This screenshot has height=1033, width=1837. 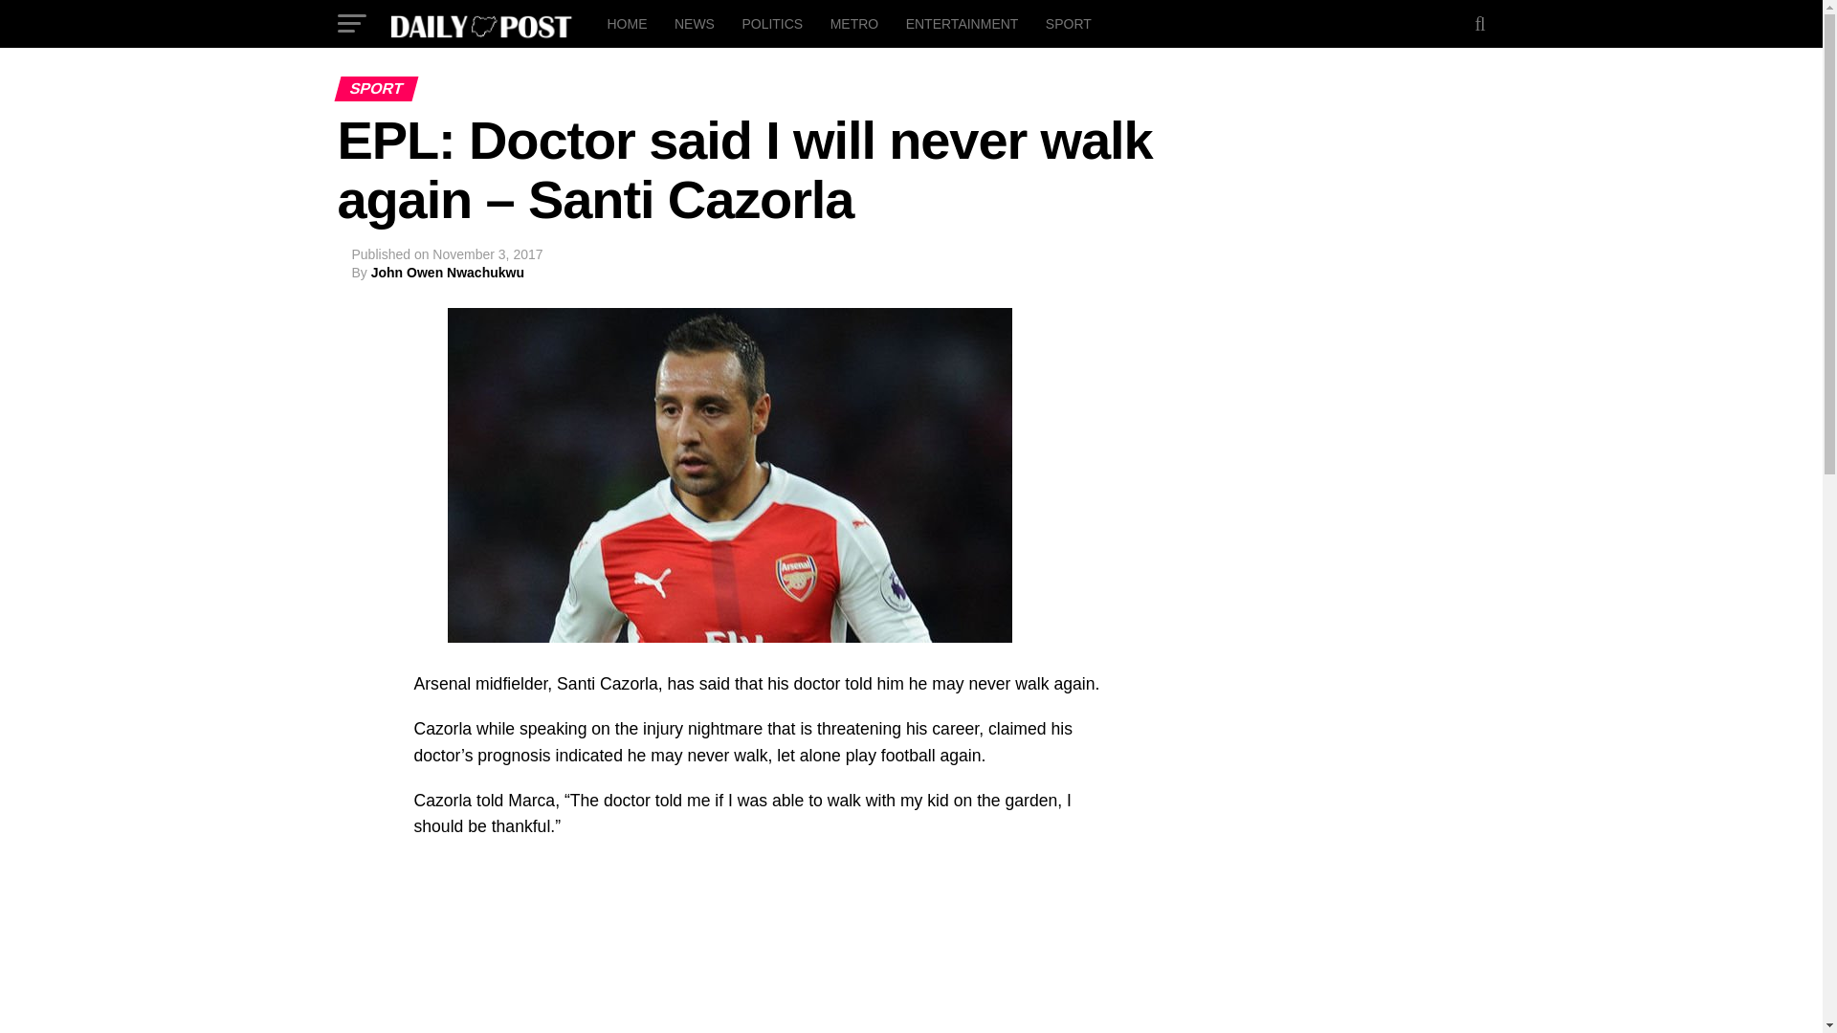 What do you see at coordinates (1068, 23) in the screenshot?
I see `SPORT` at bounding box center [1068, 23].